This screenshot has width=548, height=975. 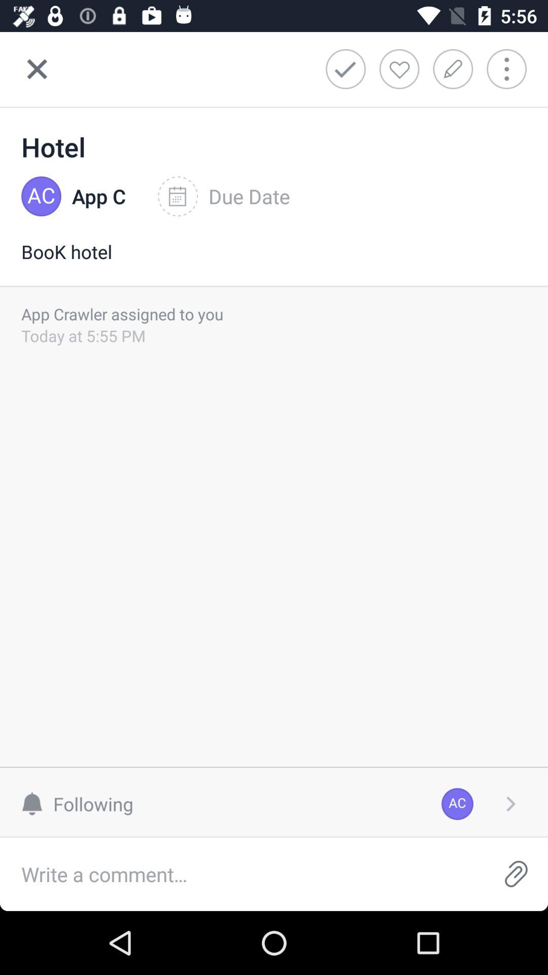 I want to click on press the icon next to app c item, so click(x=224, y=197).